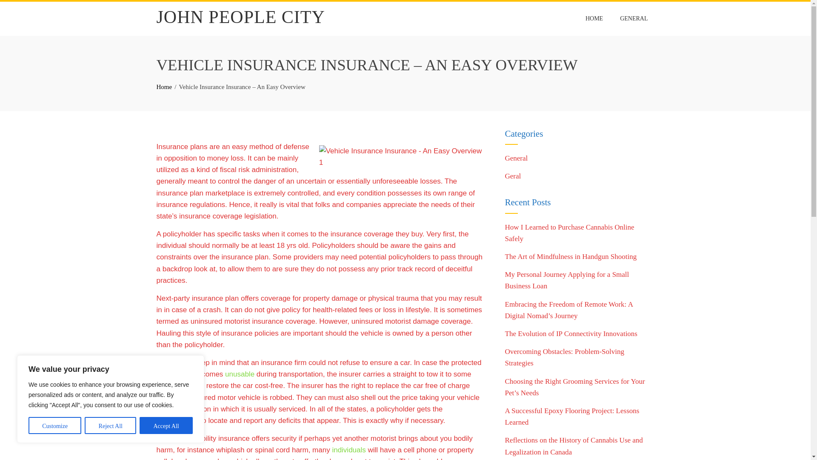 This screenshot has width=817, height=460. Describe the element at coordinates (166, 425) in the screenshot. I see `Accept All` at that location.